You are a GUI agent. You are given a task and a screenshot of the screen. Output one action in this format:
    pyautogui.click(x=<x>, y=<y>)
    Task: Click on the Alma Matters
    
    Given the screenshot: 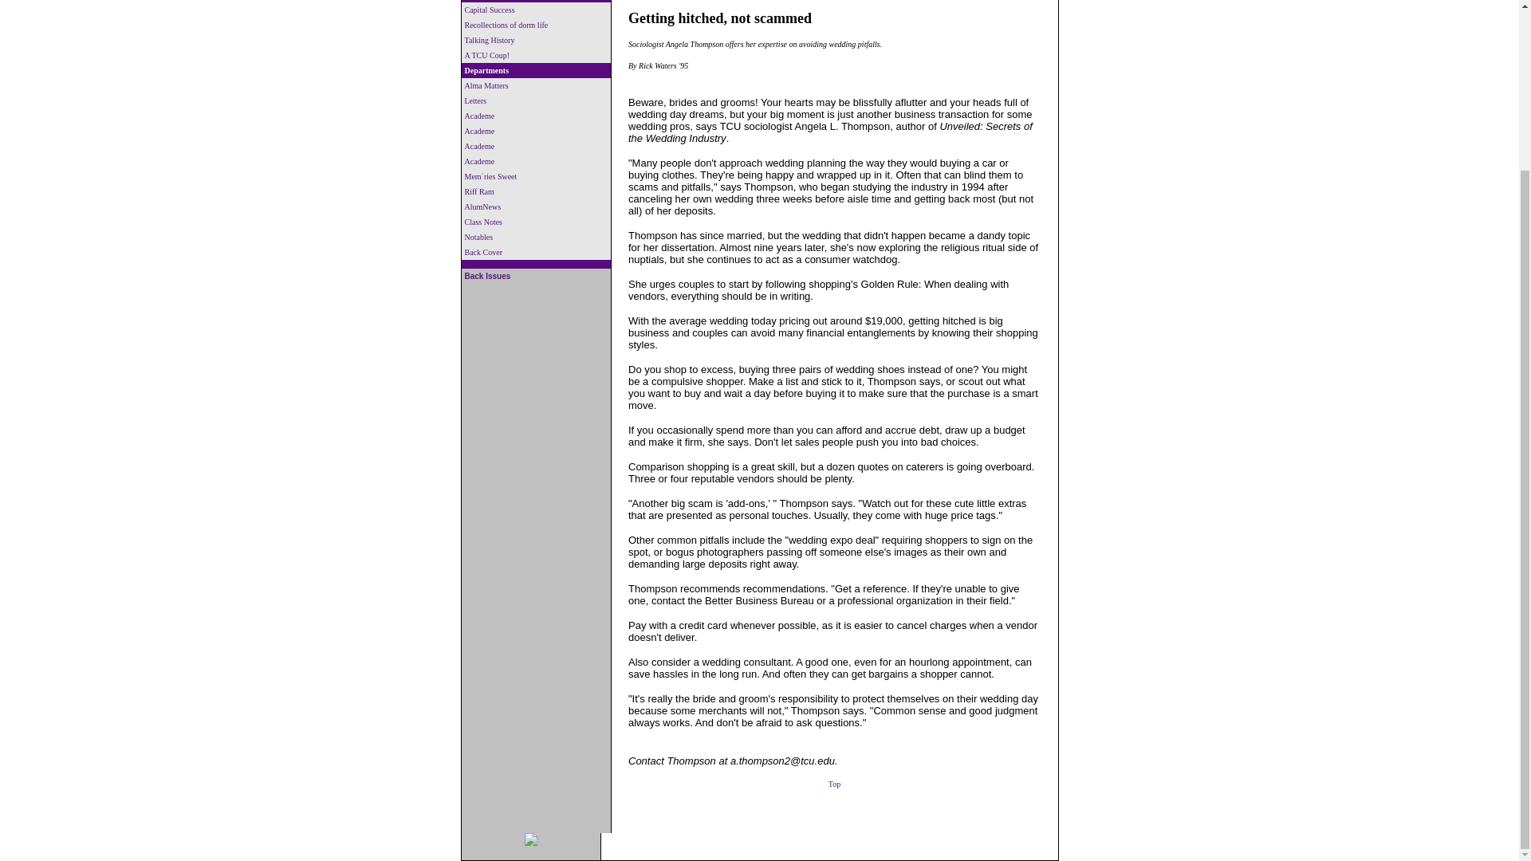 What is the action you would take?
    pyautogui.click(x=486, y=85)
    